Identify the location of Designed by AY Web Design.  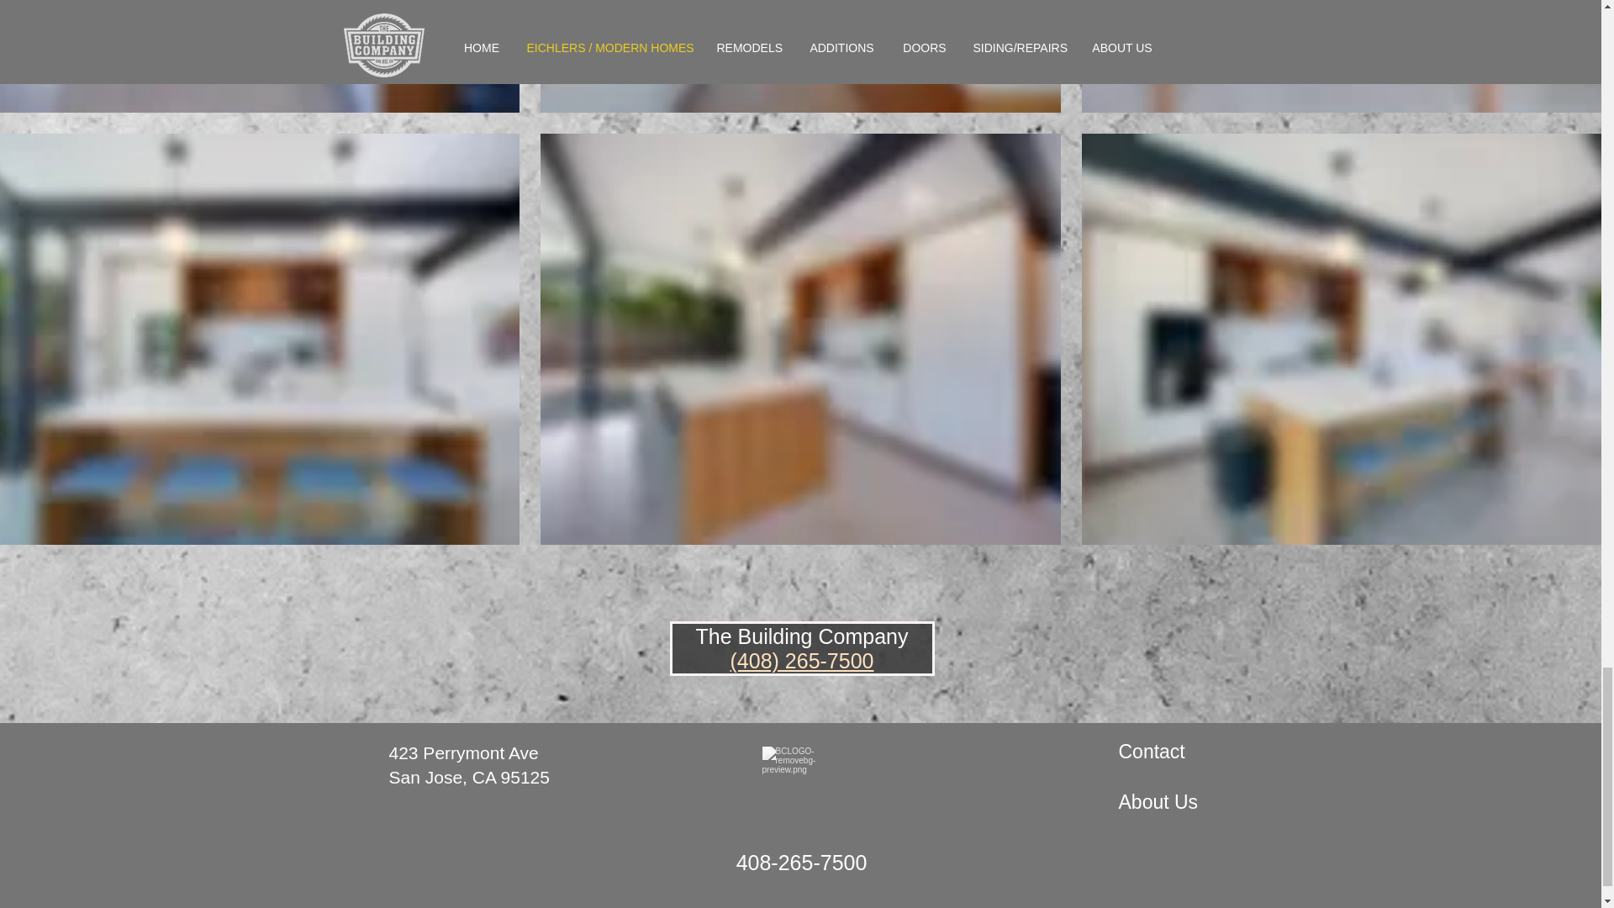
(1127, 906).